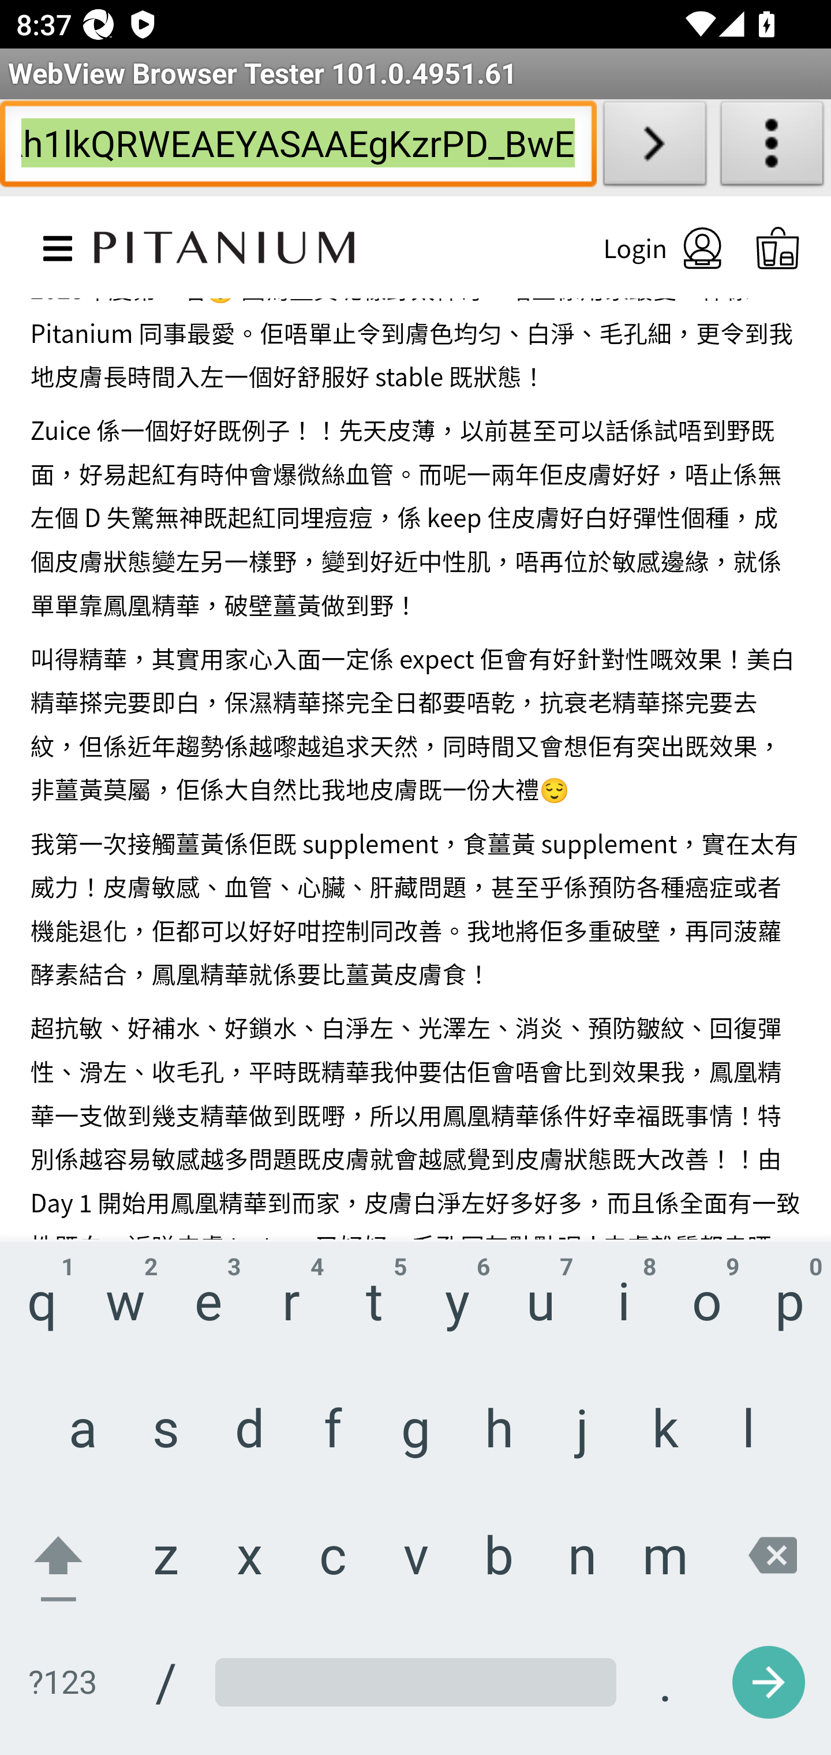 This screenshot has width=831, height=1755. Describe the element at coordinates (778, 248) in the screenshot. I see `shopping bag` at that location.